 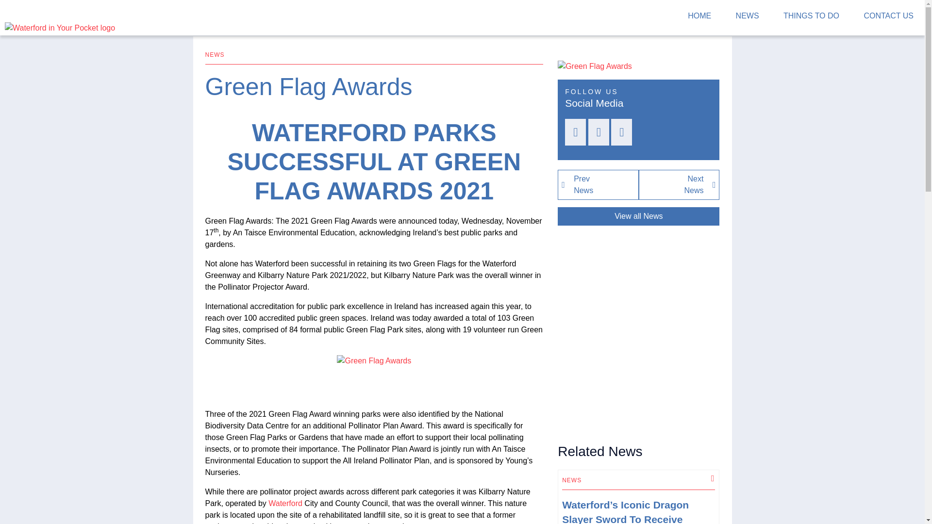 What do you see at coordinates (215, 54) in the screenshot?
I see `NEWS` at bounding box center [215, 54].